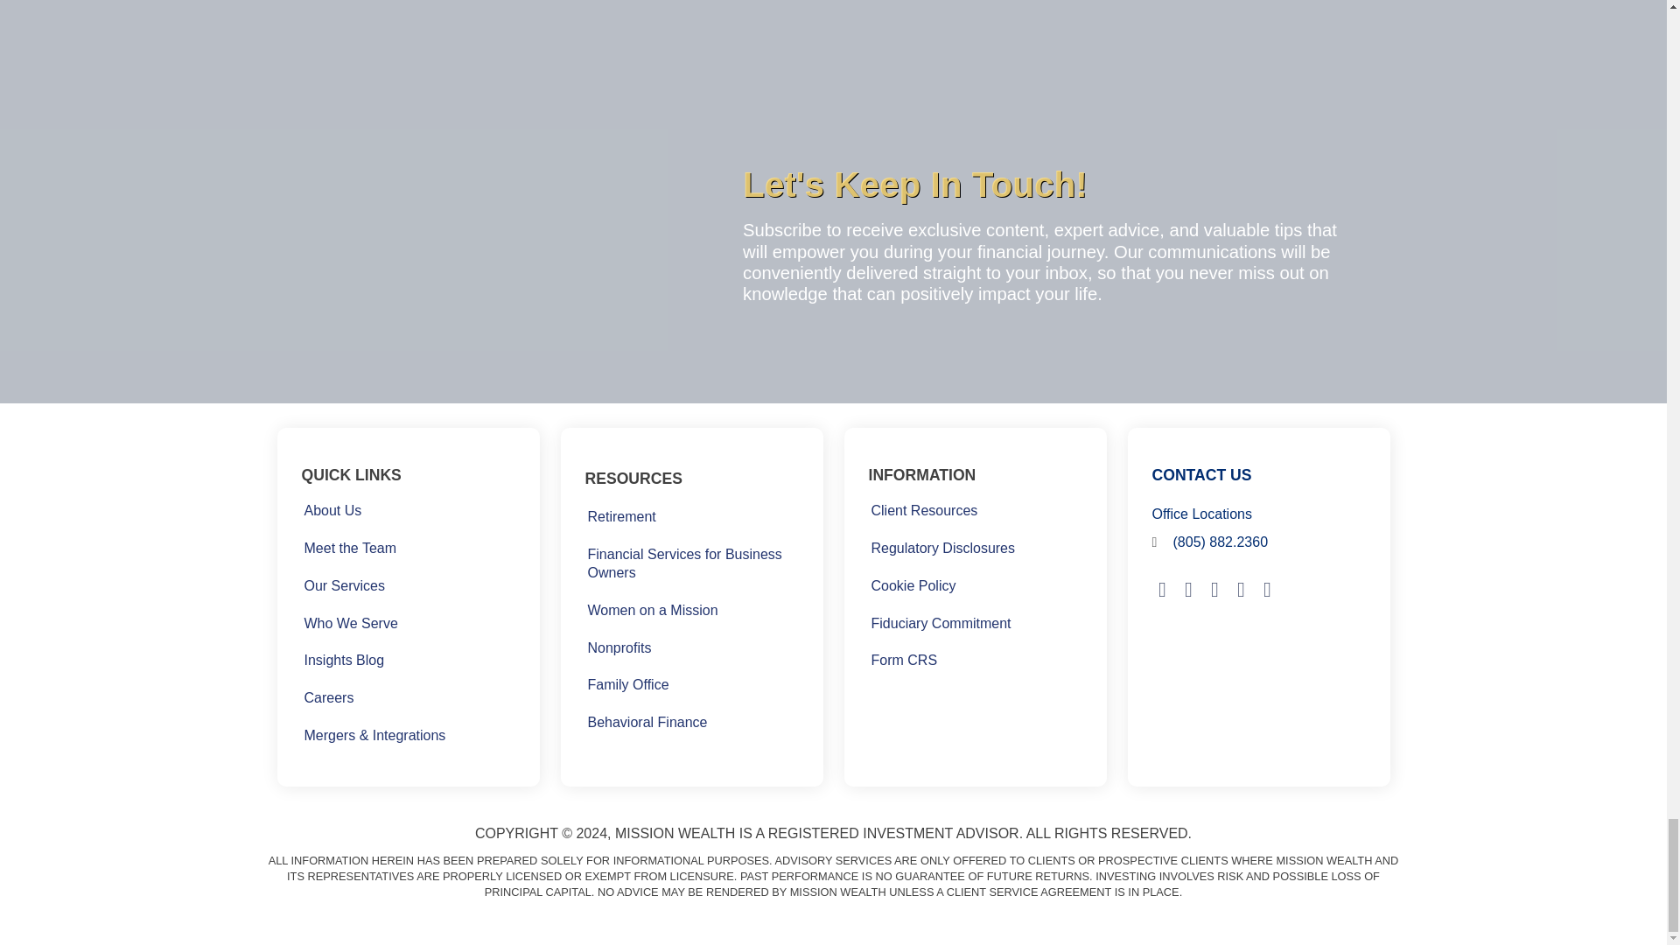 Image resolution: width=1680 pixels, height=945 pixels. Describe the element at coordinates (627, 686) in the screenshot. I see `Family Office` at that location.